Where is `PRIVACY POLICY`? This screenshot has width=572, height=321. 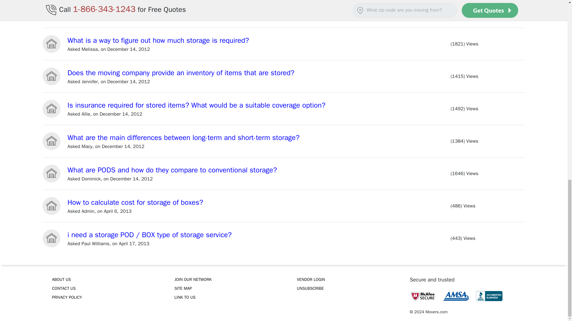
PRIVACY POLICY is located at coordinates (105, 298).